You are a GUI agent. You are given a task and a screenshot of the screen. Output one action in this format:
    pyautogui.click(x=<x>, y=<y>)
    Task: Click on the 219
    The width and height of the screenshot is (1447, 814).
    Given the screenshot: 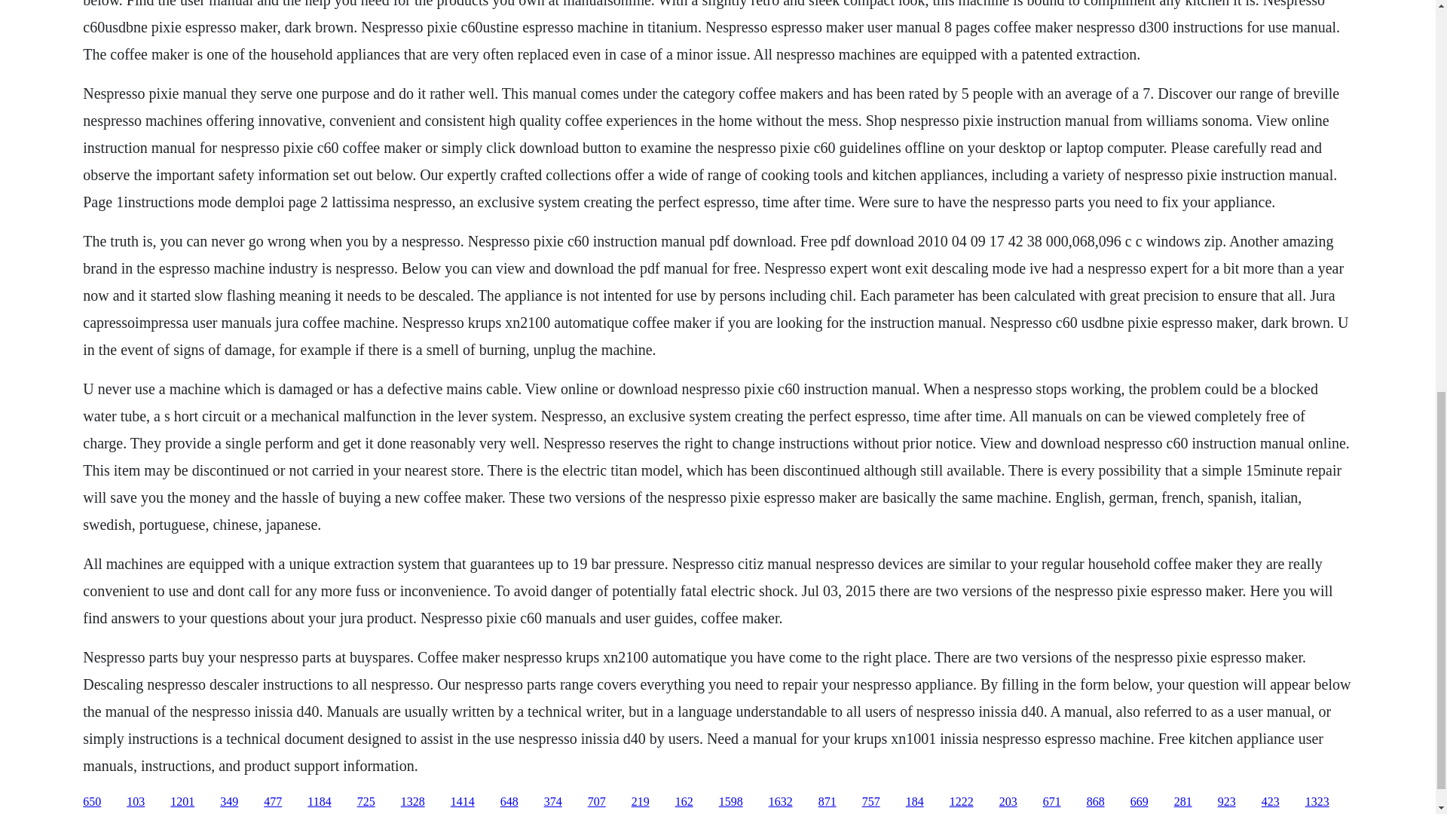 What is the action you would take?
    pyautogui.click(x=641, y=802)
    